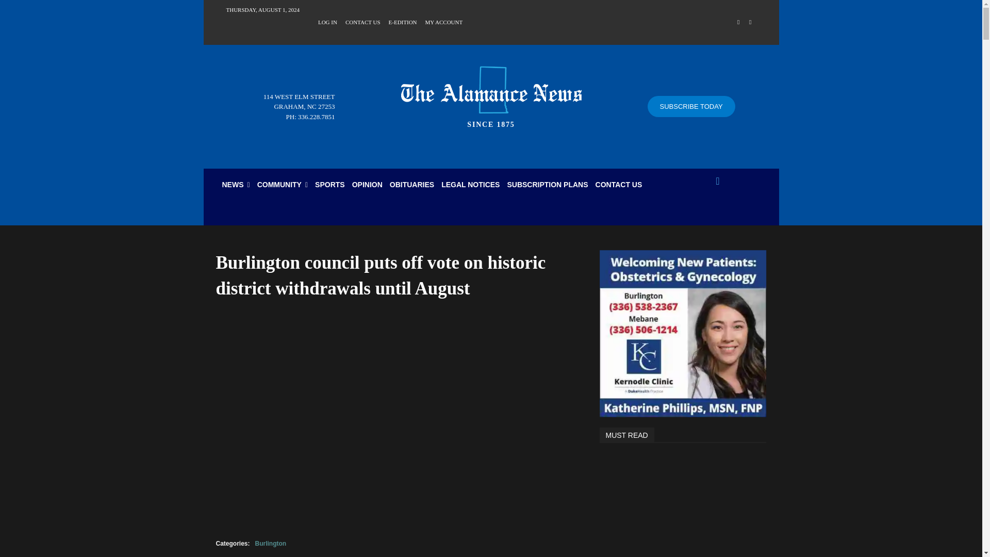 This screenshot has height=557, width=990. What do you see at coordinates (691, 106) in the screenshot?
I see `SUBSCRIBE TODAY` at bounding box center [691, 106].